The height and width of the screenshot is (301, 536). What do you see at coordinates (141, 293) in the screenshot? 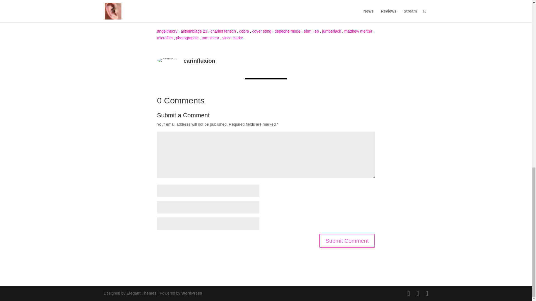
I see `Premium WordPress Themes` at bounding box center [141, 293].